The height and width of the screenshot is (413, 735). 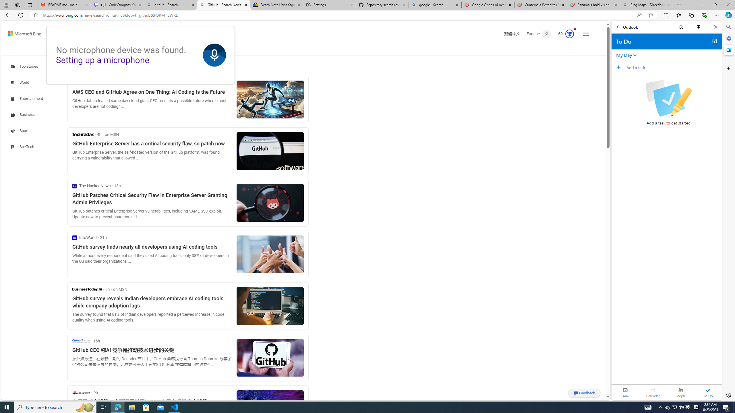 What do you see at coordinates (679, 15) in the screenshot?
I see `Favorites` at bounding box center [679, 15].